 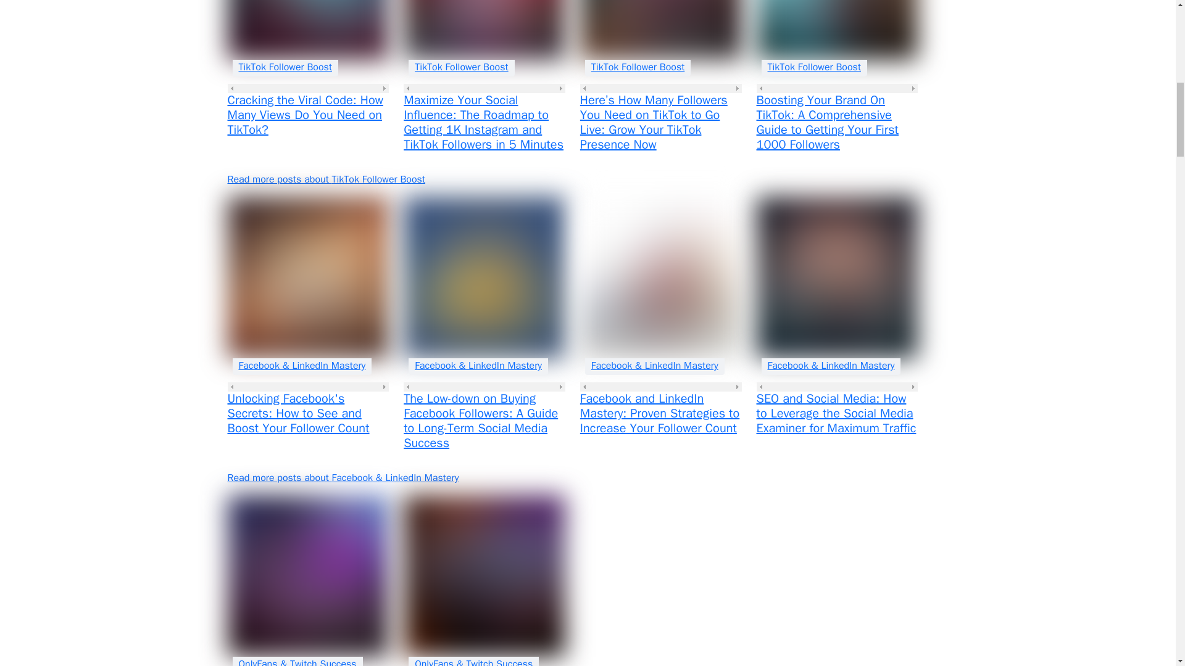 What do you see at coordinates (462, 67) in the screenshot?
I see `TikTok Follower Boost` at bounding box center [462, 67].